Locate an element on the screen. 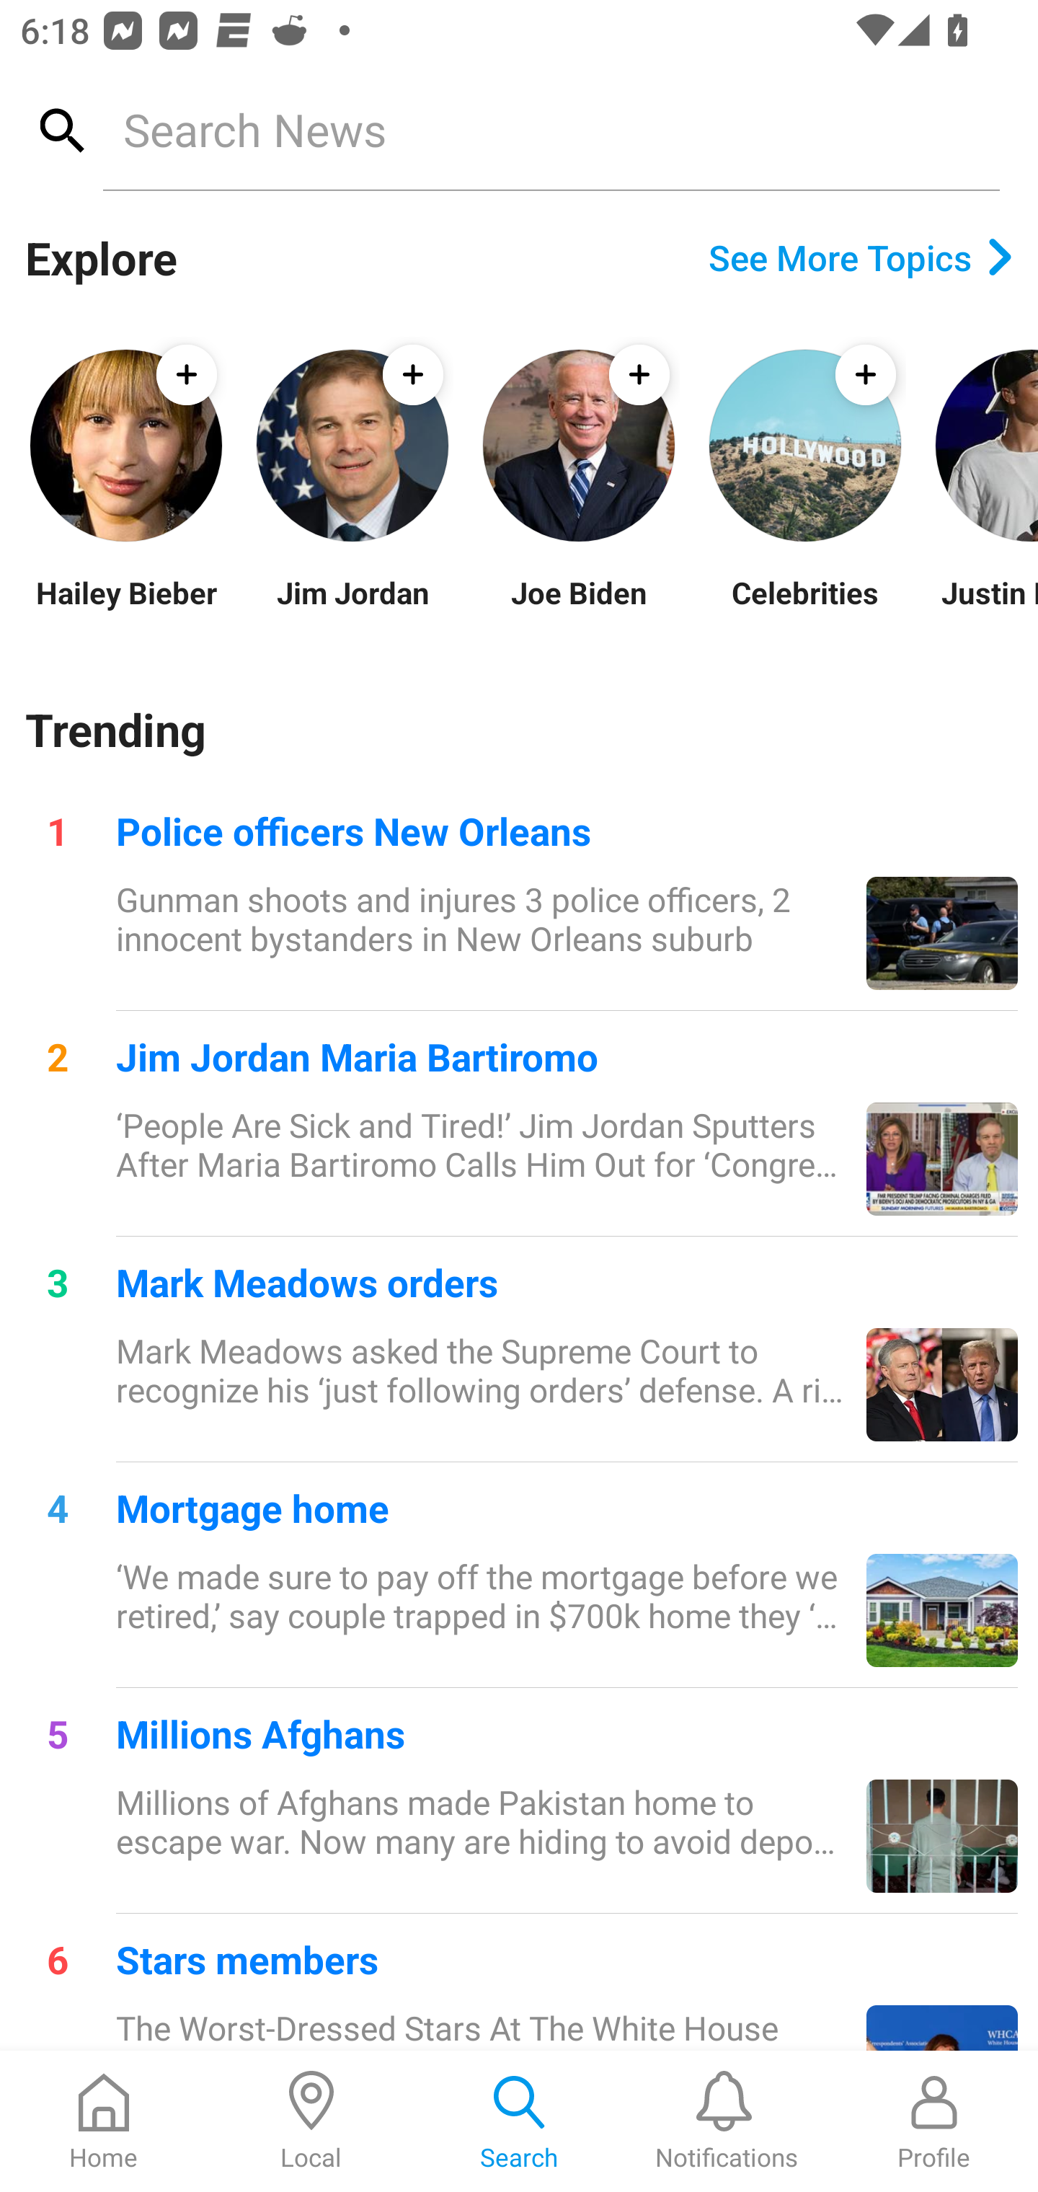 Image resolution: width=1038 pixels, height=2192 pixels. Notifications is located at coordinates (727, 2121).